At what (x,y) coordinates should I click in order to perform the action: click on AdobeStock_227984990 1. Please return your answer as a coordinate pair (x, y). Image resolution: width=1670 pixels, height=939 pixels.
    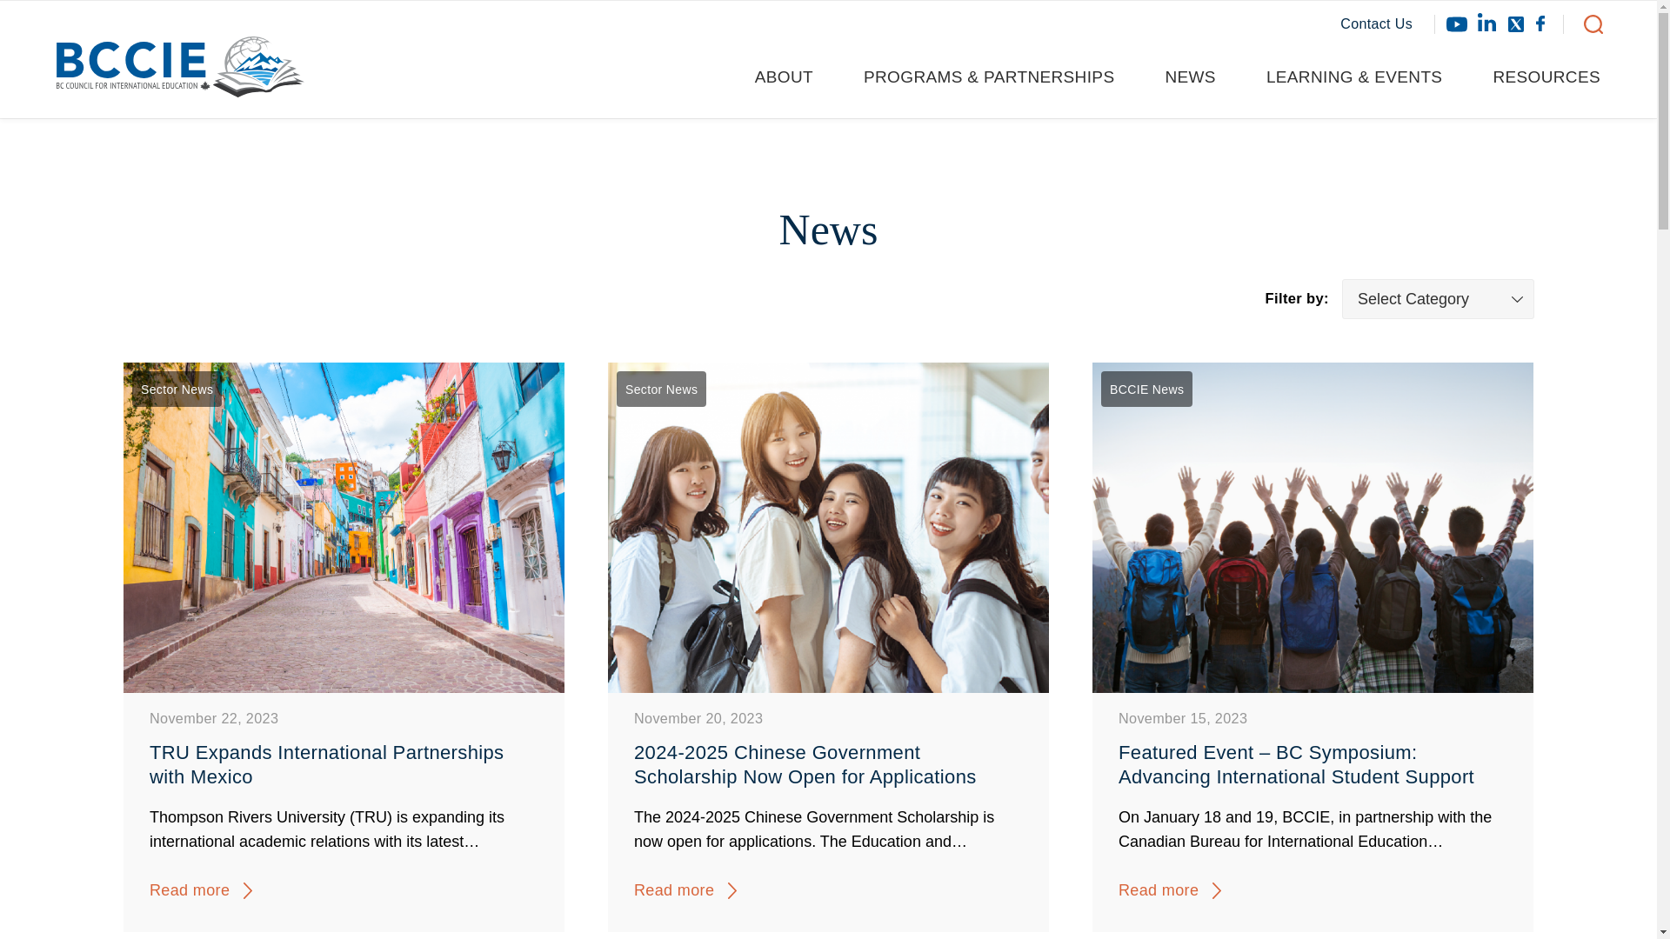
    Looking at the image, I should click on (344, 528).